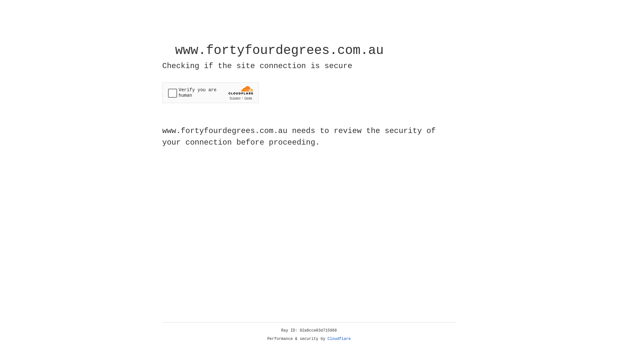 The width and height of the screenshot is (618, 347). What do you see at coordinates (339, 339) in the screenshot?
I see `Cloudflare` at bounding box center [339, 339].